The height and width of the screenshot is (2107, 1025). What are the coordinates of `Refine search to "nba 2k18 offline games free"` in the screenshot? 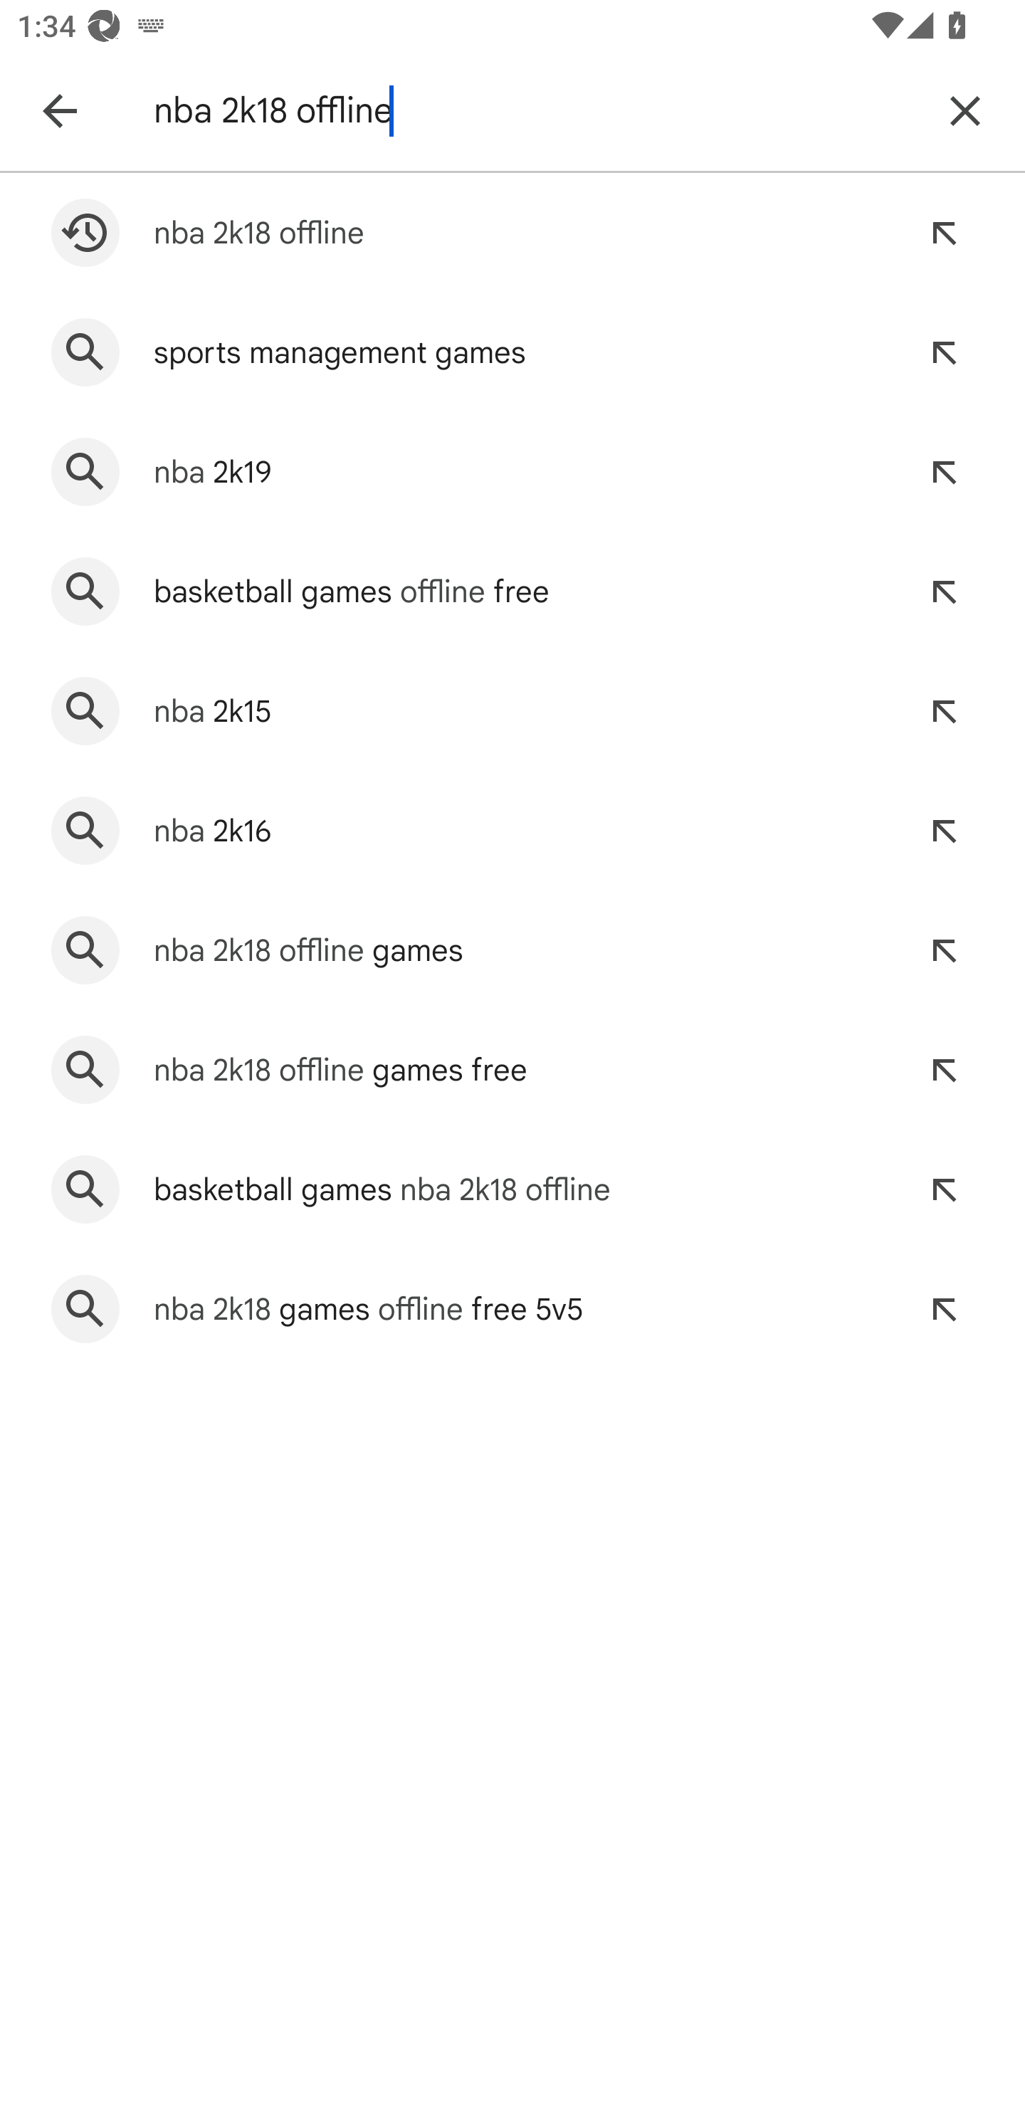 It's located at (944, 1069).